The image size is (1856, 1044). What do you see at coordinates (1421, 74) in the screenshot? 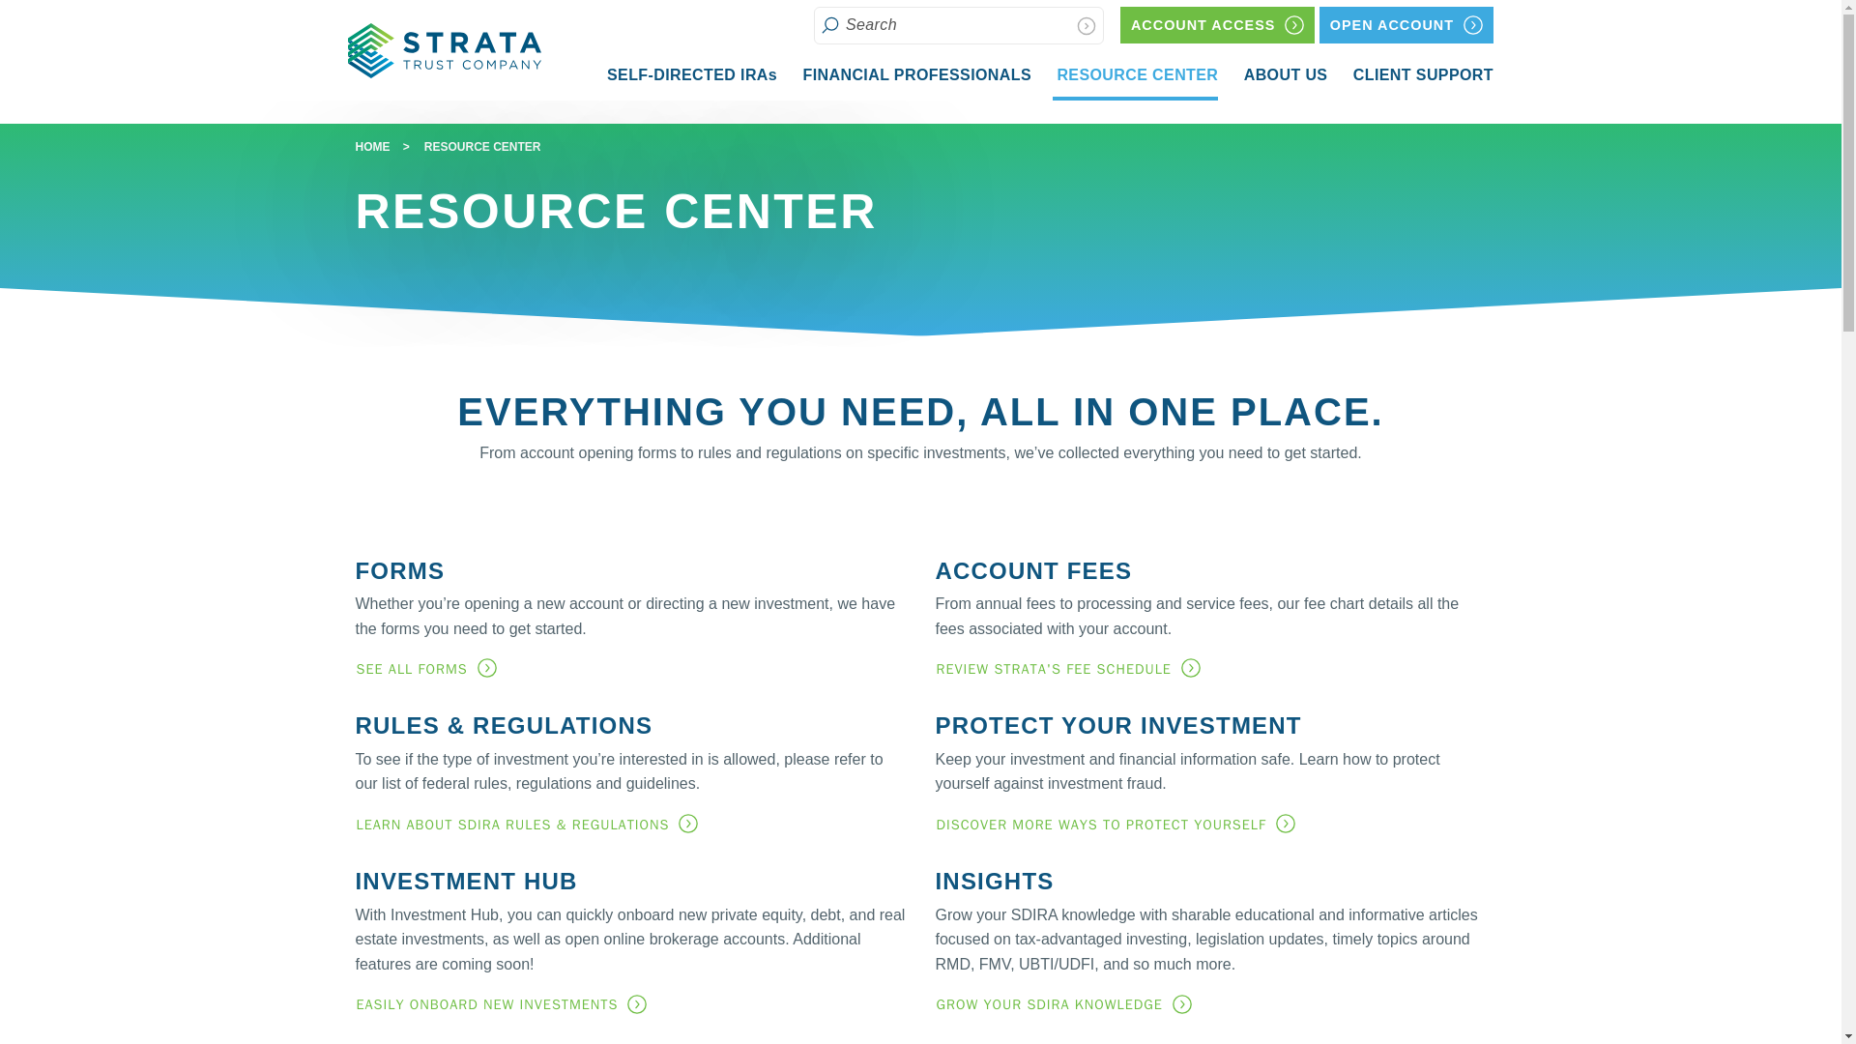
I see `ABOUT US` at bounding box center [1421, 74].